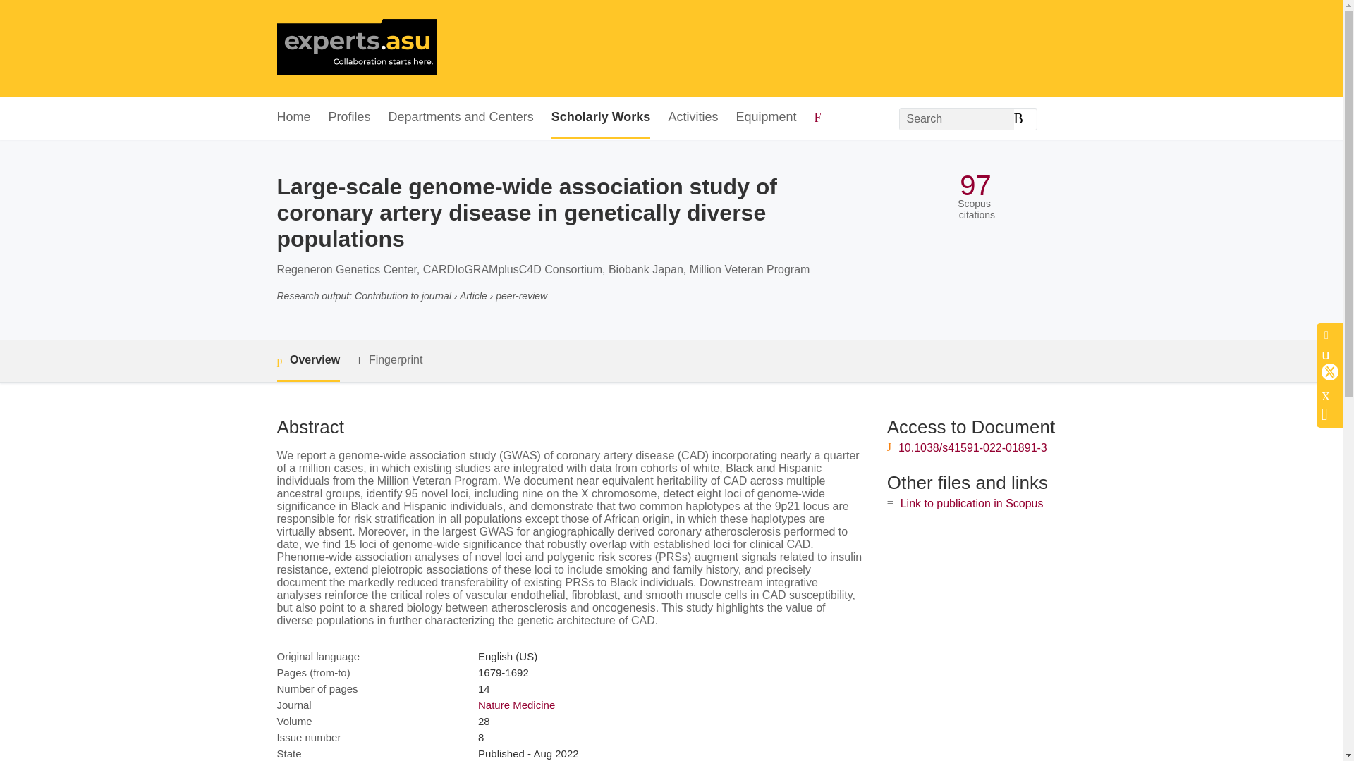 This screenshot has height=761, width=1354. What do you see at coordinates (601, 118) in the screenshot?
I see `Scholarly Works` at bounding box center [601, 118].